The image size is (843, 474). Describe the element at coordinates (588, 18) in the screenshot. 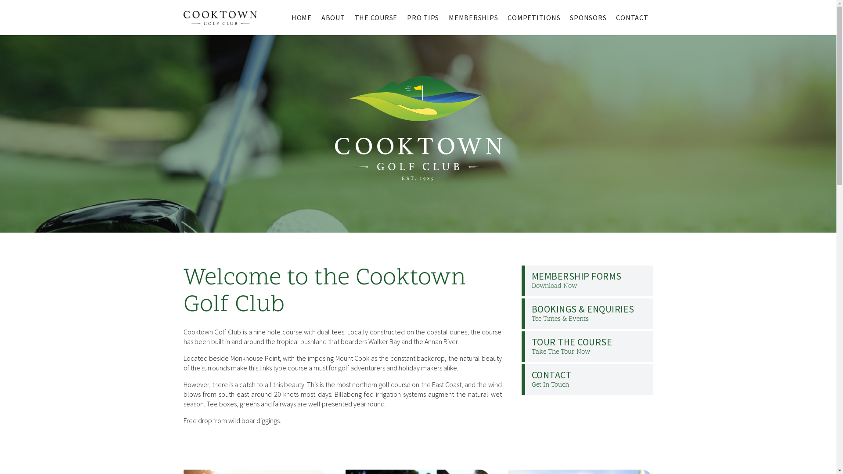

I see `SPONSORS` at that location.